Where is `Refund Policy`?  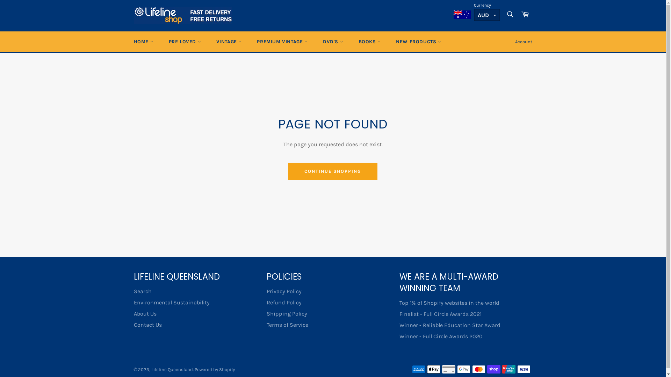 Refund Policy is located at coordinates (284, 302).